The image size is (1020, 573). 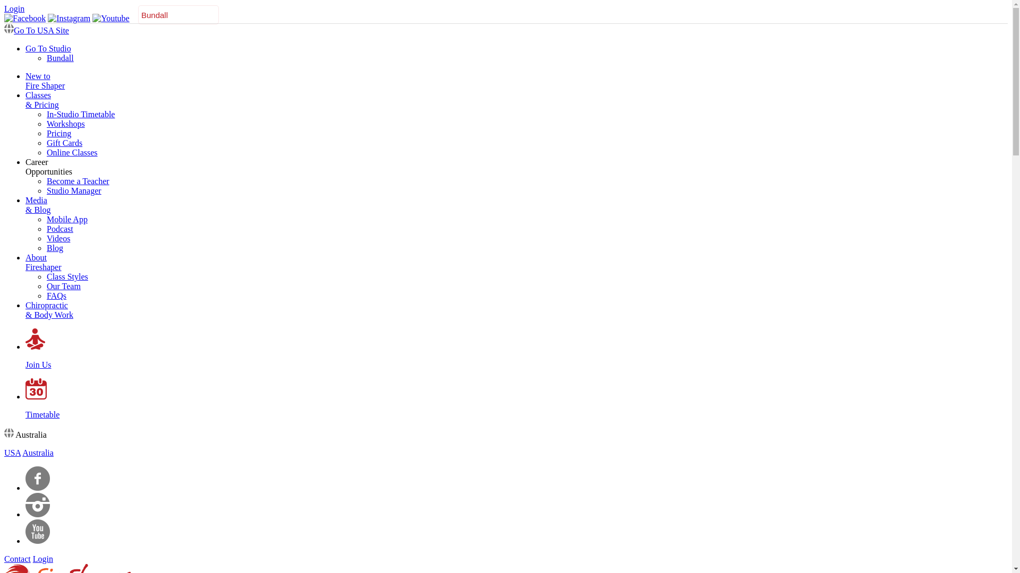 What do you see at coordinates (60, 229) in the screenshot?
I see `Podcast` at bounding box center [60, 229].